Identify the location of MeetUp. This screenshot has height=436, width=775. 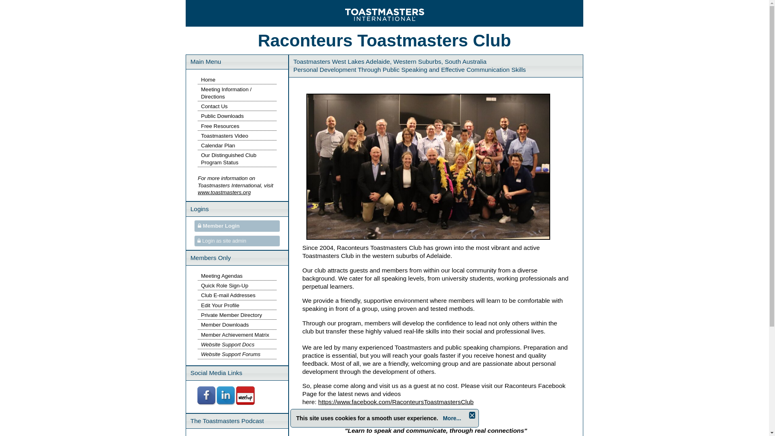
(246, 404).